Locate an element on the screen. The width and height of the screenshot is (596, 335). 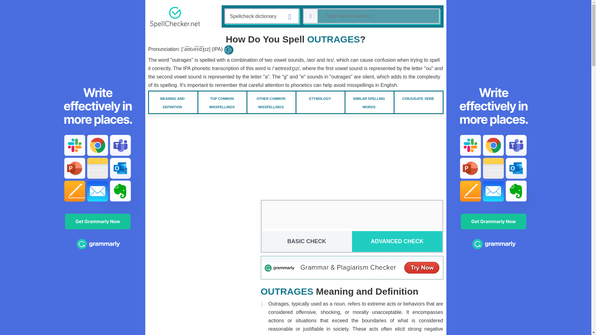
CONJUGATE VERB is located at coordinates (418, 98).